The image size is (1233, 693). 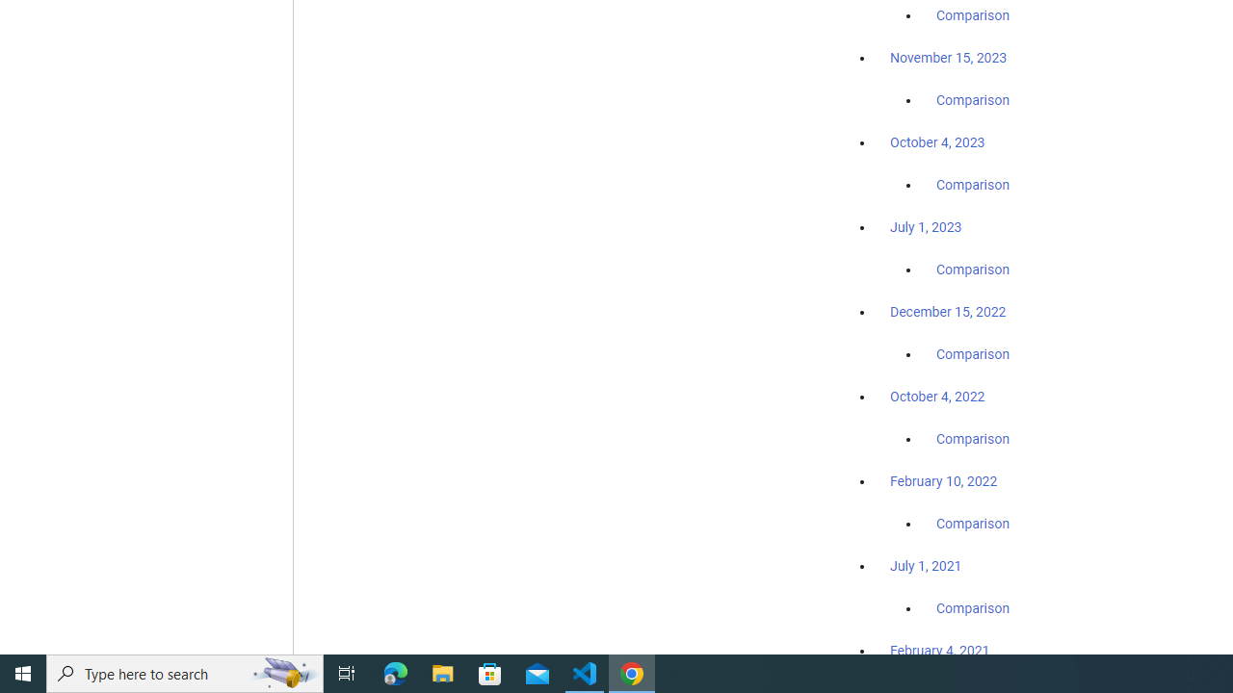 I want to click on November 15, 2023, so click(x=948, y=58).